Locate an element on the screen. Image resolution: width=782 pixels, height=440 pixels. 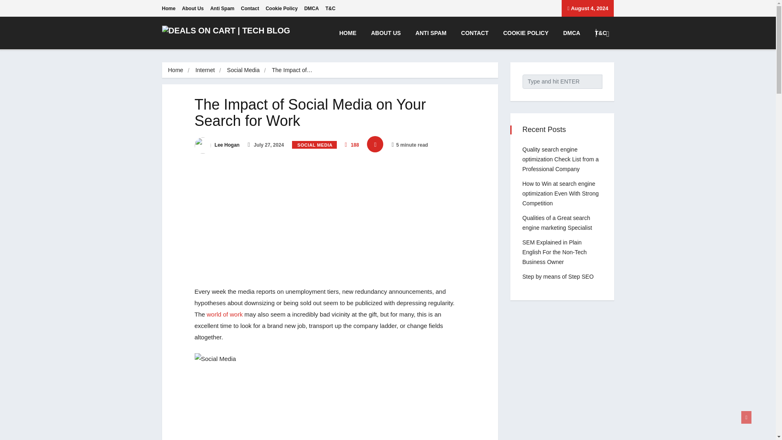
HOME is located at coordinates (347, 33).